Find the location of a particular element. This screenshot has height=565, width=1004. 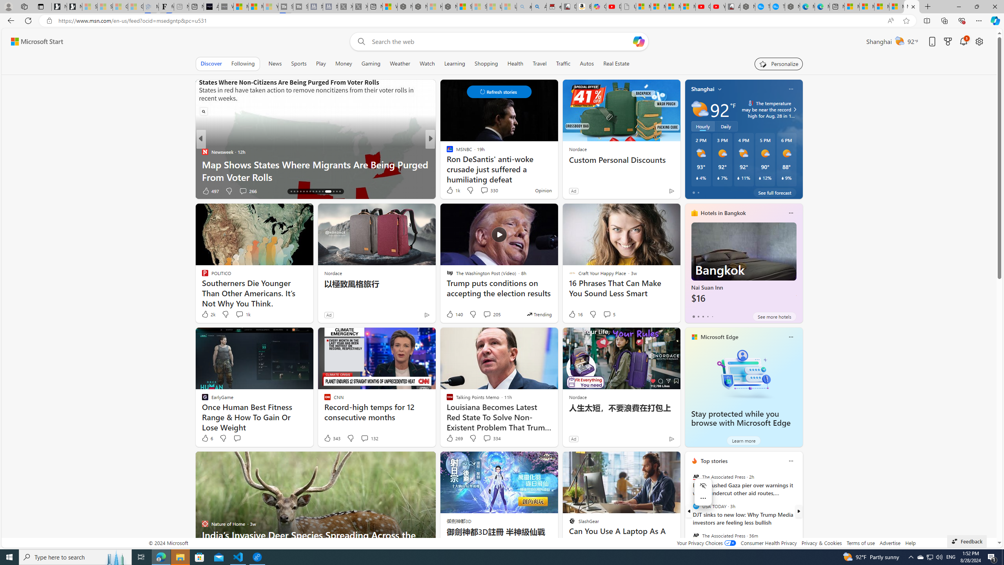

tab-0 is located at coordinates (693, 316).